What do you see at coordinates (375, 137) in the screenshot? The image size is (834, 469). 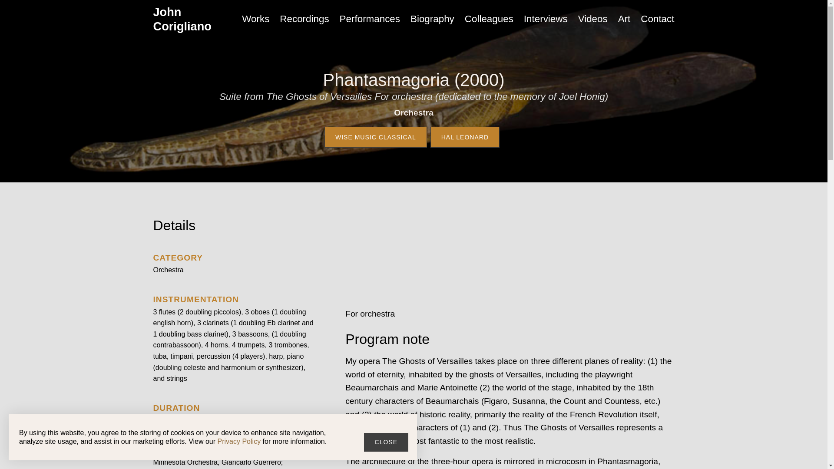 I see `WISE MUSIC CLASSICAL` at bounding box center [375, 137].